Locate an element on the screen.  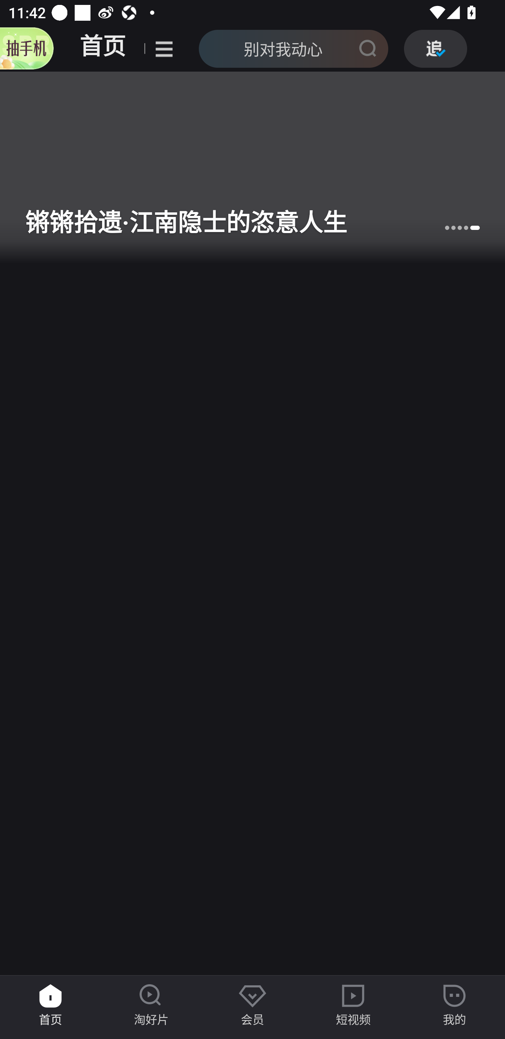
个人中心 is located at coordinates (27, 48).